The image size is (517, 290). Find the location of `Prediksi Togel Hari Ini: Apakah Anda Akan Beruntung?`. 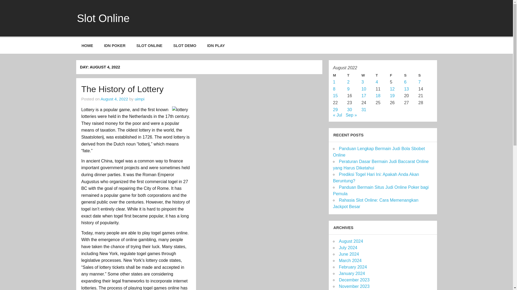

Prediksi Togel Hari Ini: Apakah Anda Akan Beruntung? is located at coordinates (376, 177).